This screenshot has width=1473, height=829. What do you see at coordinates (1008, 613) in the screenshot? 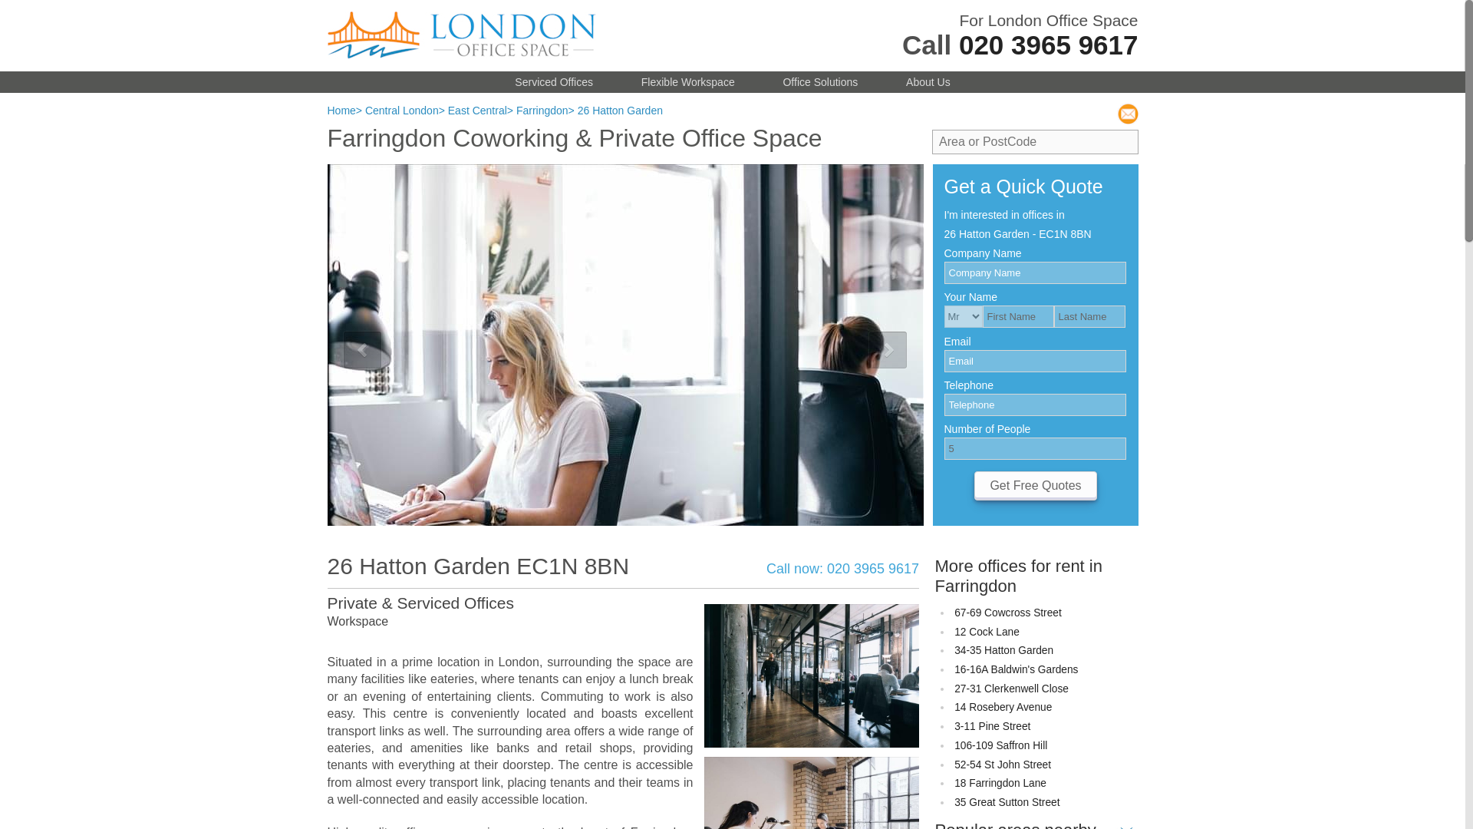
I see `67-69 Cowcross Street` at bounding box center [1008, 613].